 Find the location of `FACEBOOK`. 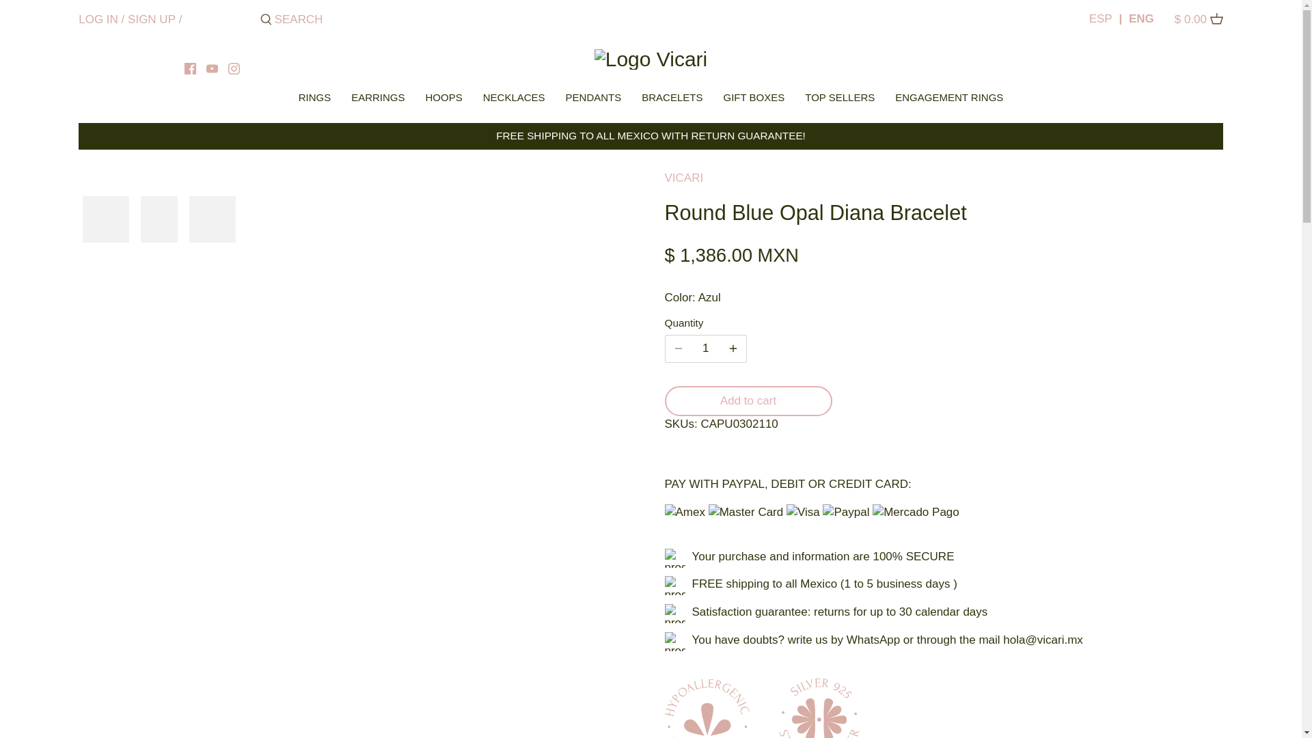

FACEBOOK is located at coordinates (191, 68).